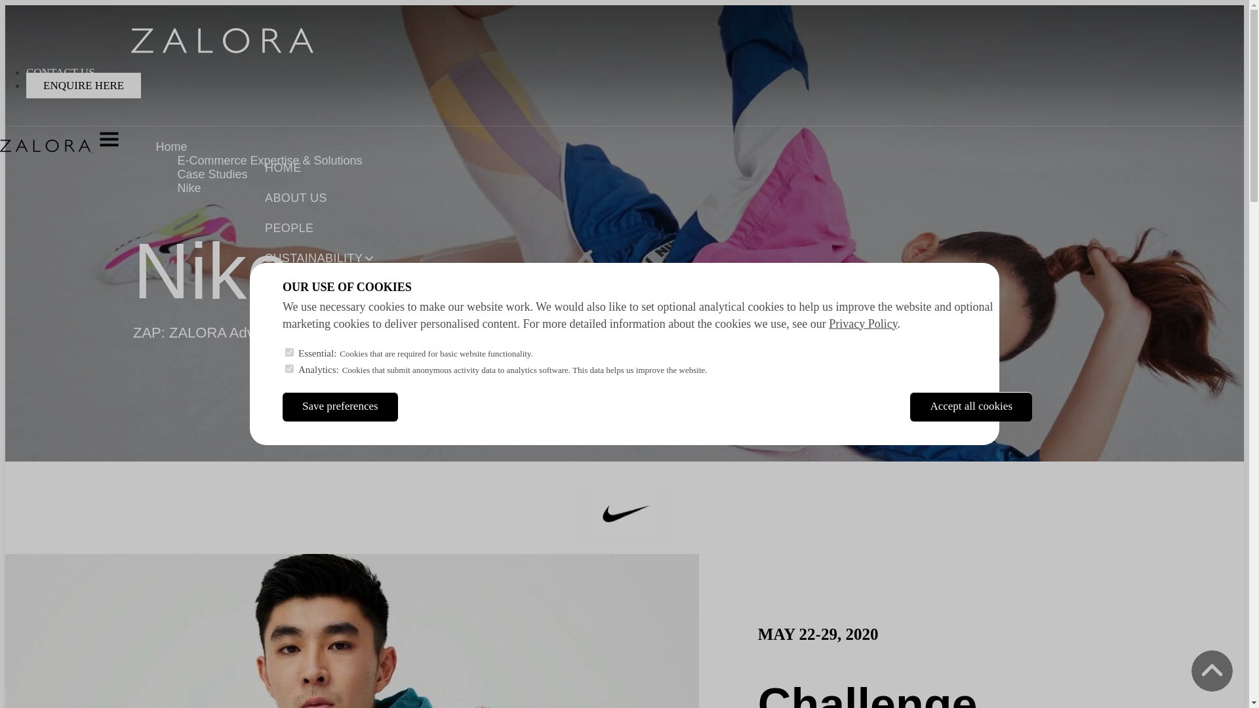 The width and height of the screenshot is (1259, 708). What do you see at coordinates (289, 353) in the screenshot?
I see `essential` at bounding box center [289, 353].